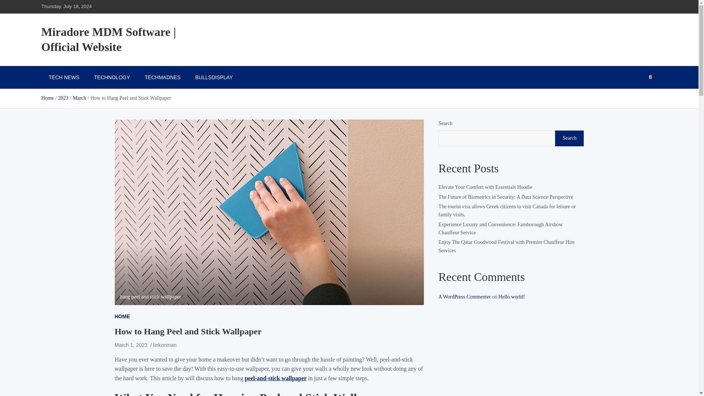  What do you see at coordinates (79, 98) in the screenshot?
I see `March` at bounding box center [79, 98].